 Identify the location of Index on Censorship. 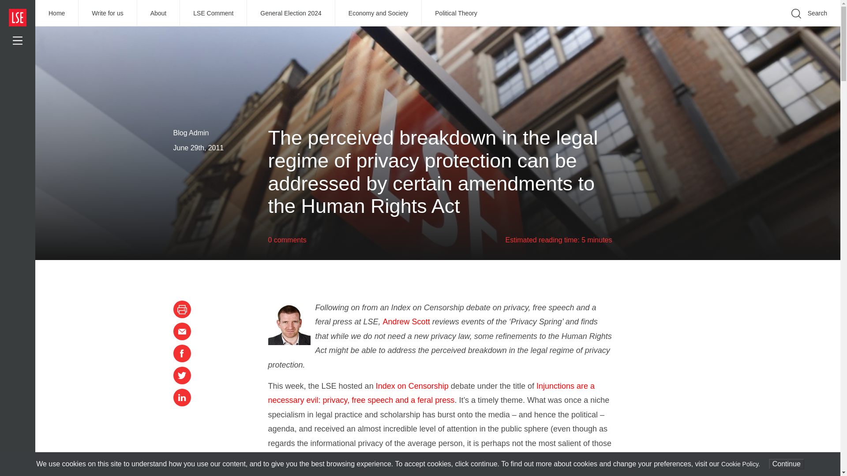
(412, 386).